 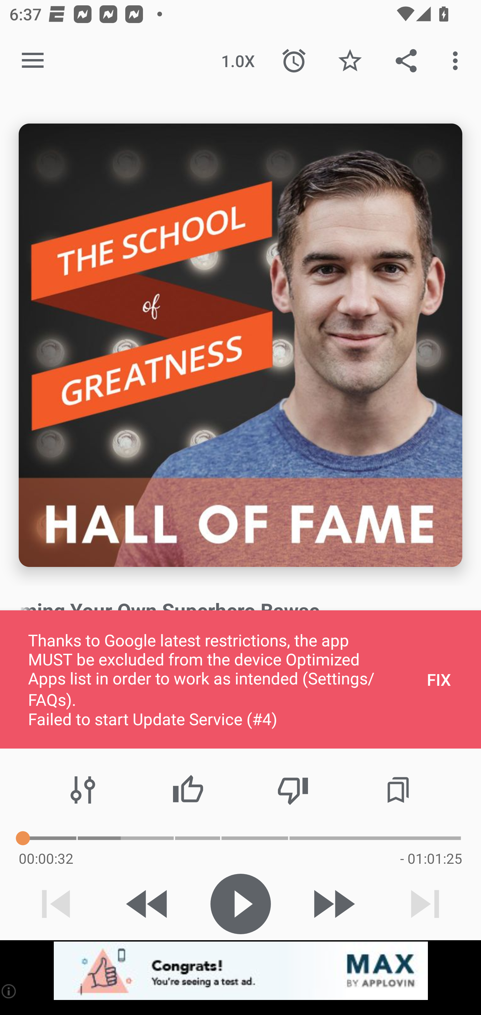 What do you see at coordinates (33, 61) in the screenshot?
I see `Open navigation sidebar` at bounding box center [33, 61].